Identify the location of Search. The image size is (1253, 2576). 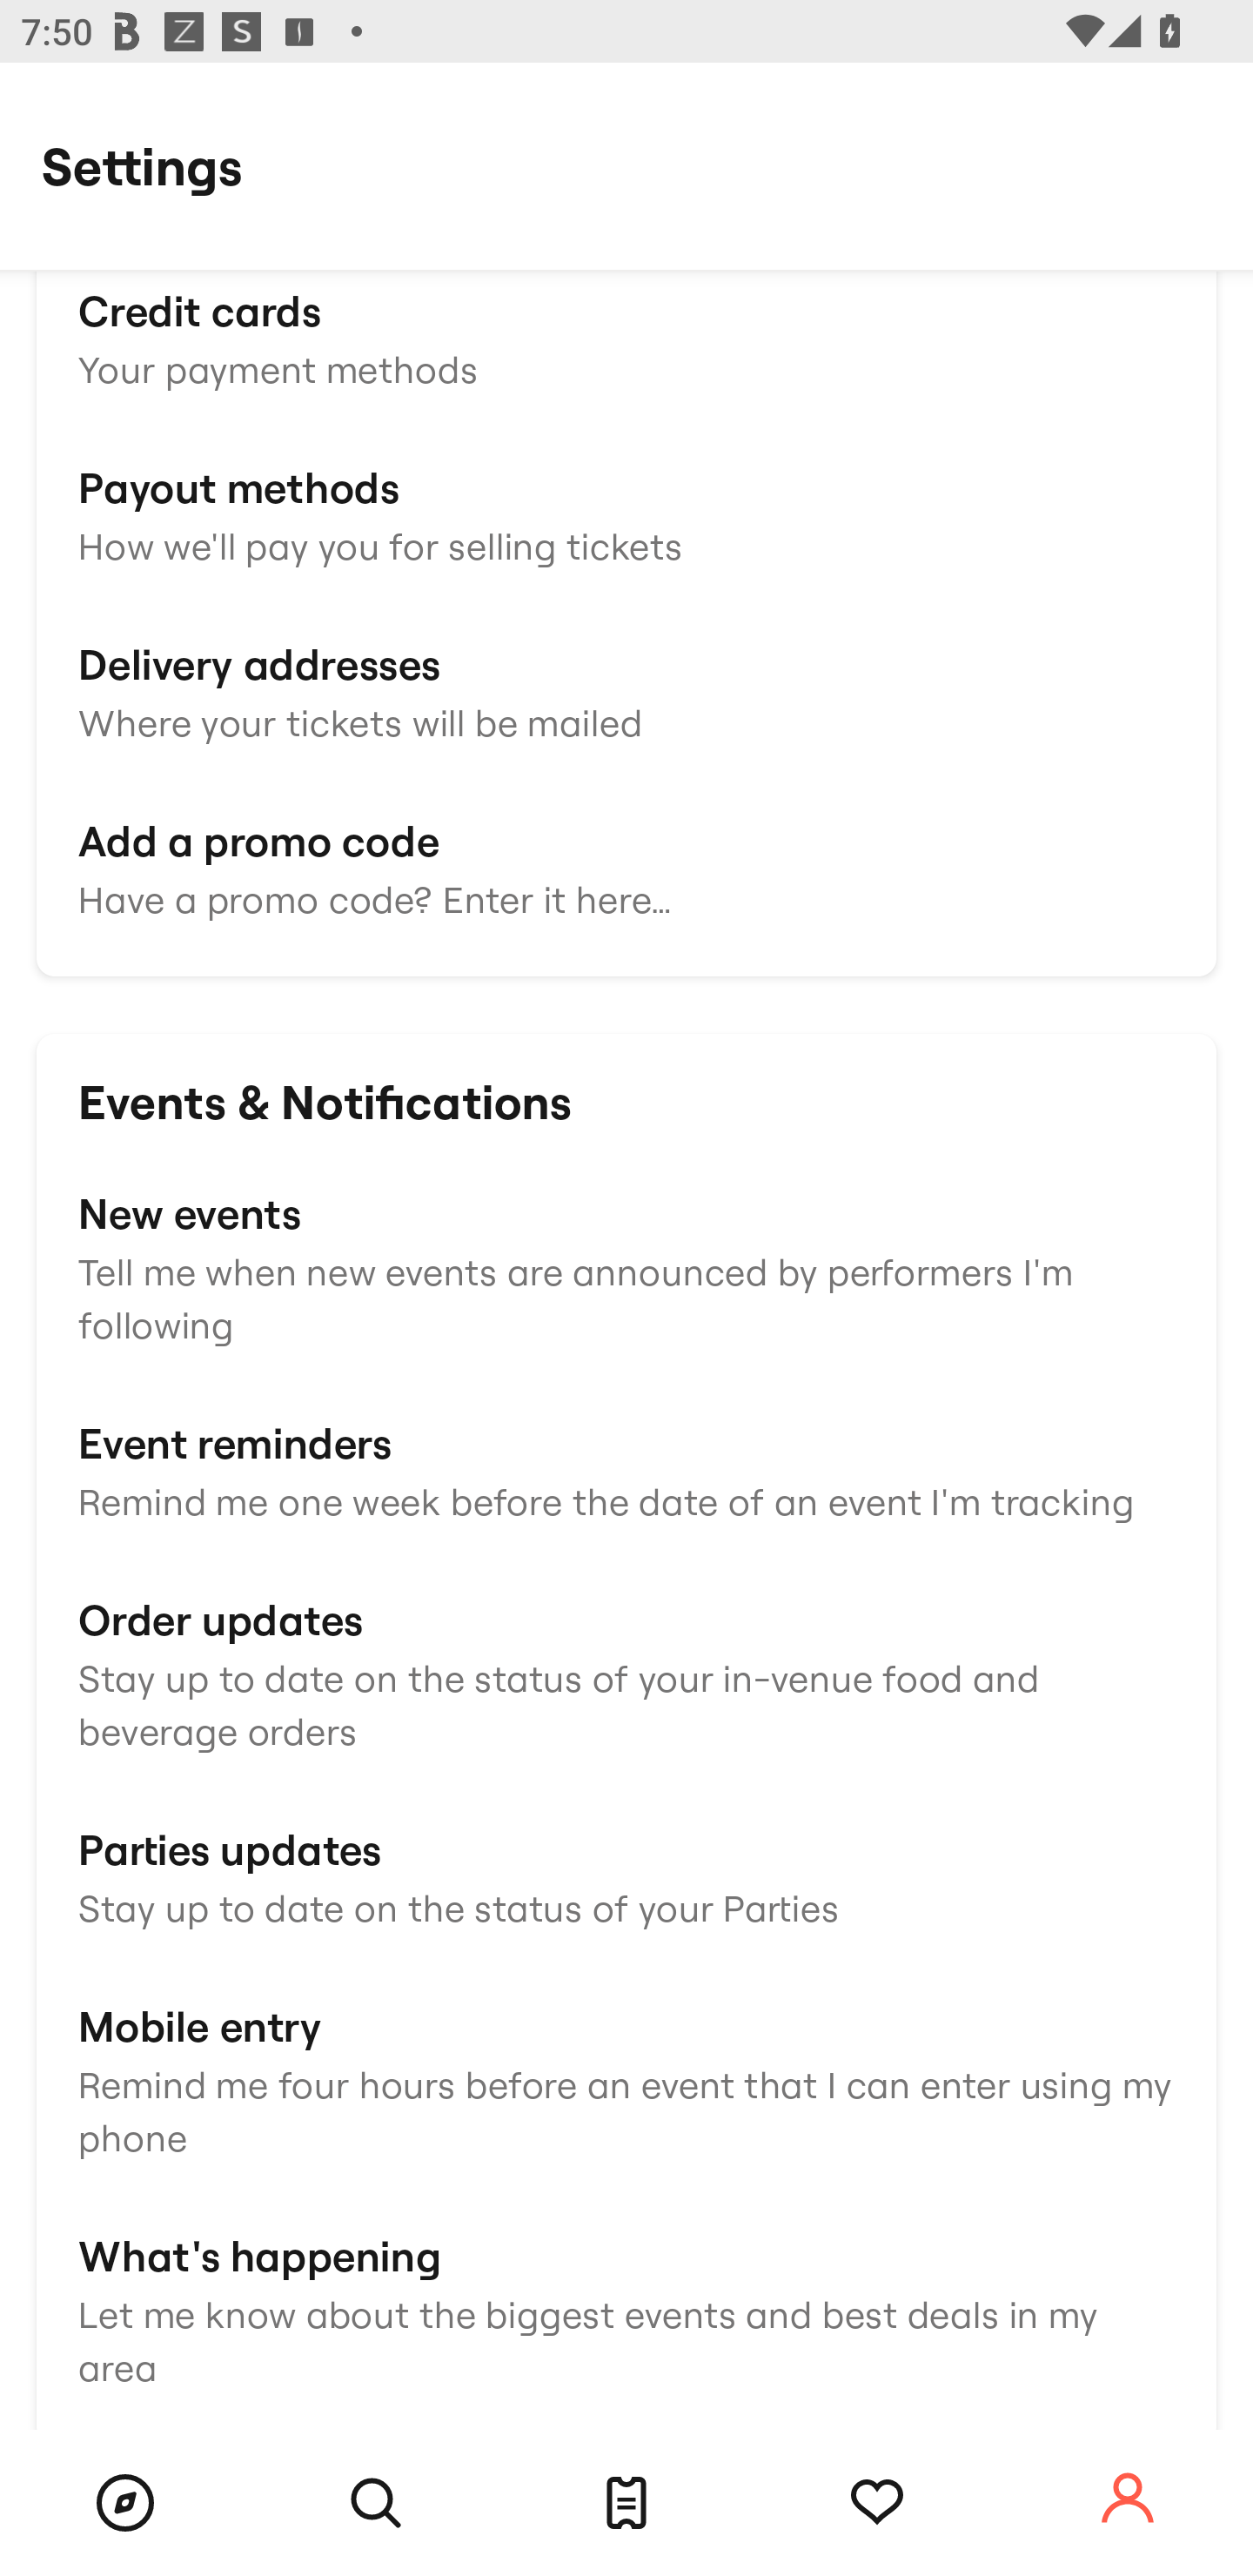
(376, 2503).